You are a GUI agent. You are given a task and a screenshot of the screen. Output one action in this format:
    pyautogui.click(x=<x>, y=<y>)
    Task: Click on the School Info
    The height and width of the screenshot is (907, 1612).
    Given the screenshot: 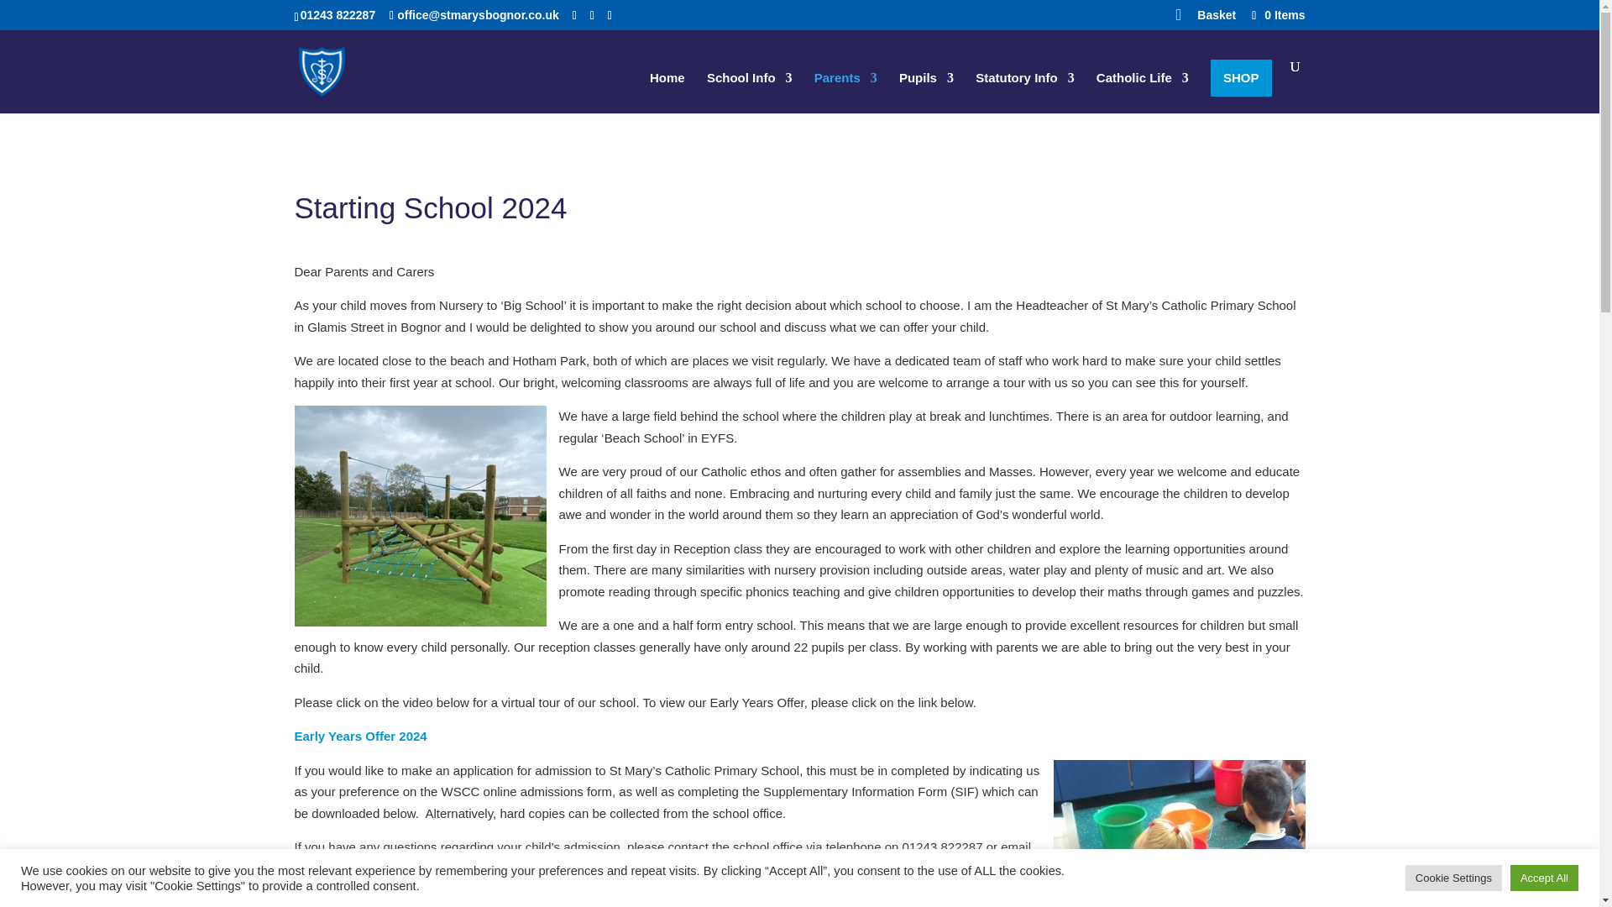 What is the action you would take?
    pyautogui.click(x=750, y=92)
    